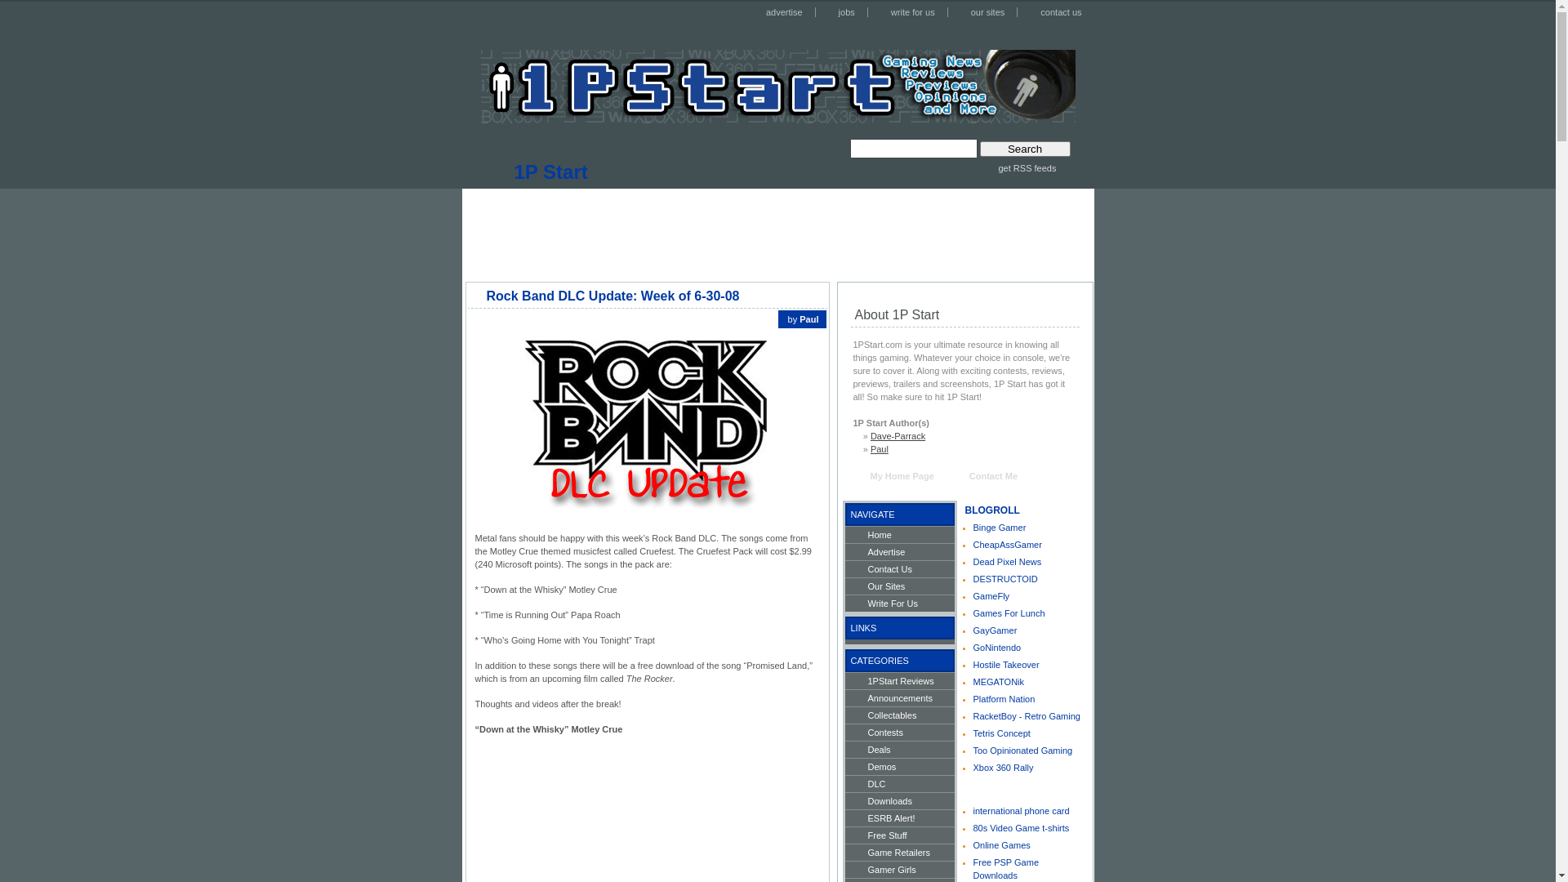 The height and width of the screenshot is (882, 1568). What do you see at coordinates (899, 784) in the screenshot?
I see `DLC` at bounding box center [899, 784].